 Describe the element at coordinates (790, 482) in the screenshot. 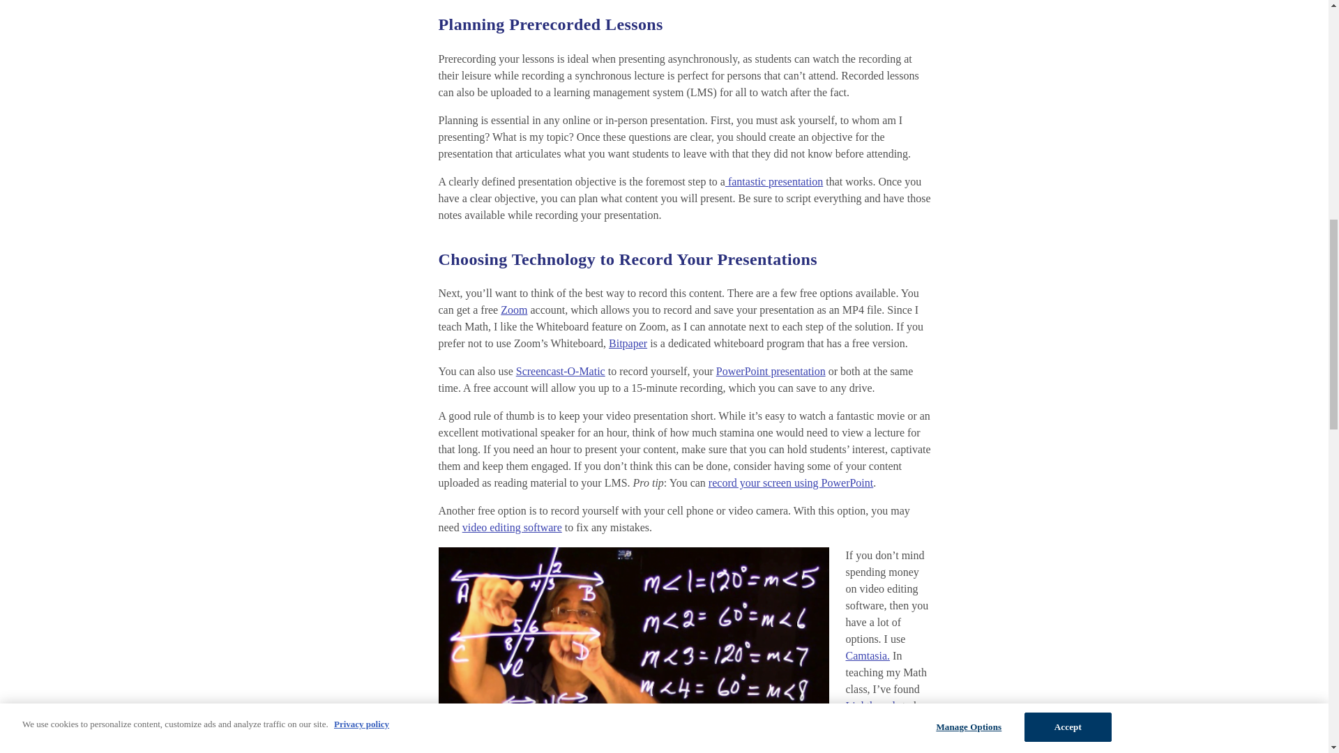

I see `record your screen using PowerPoint` at that location.